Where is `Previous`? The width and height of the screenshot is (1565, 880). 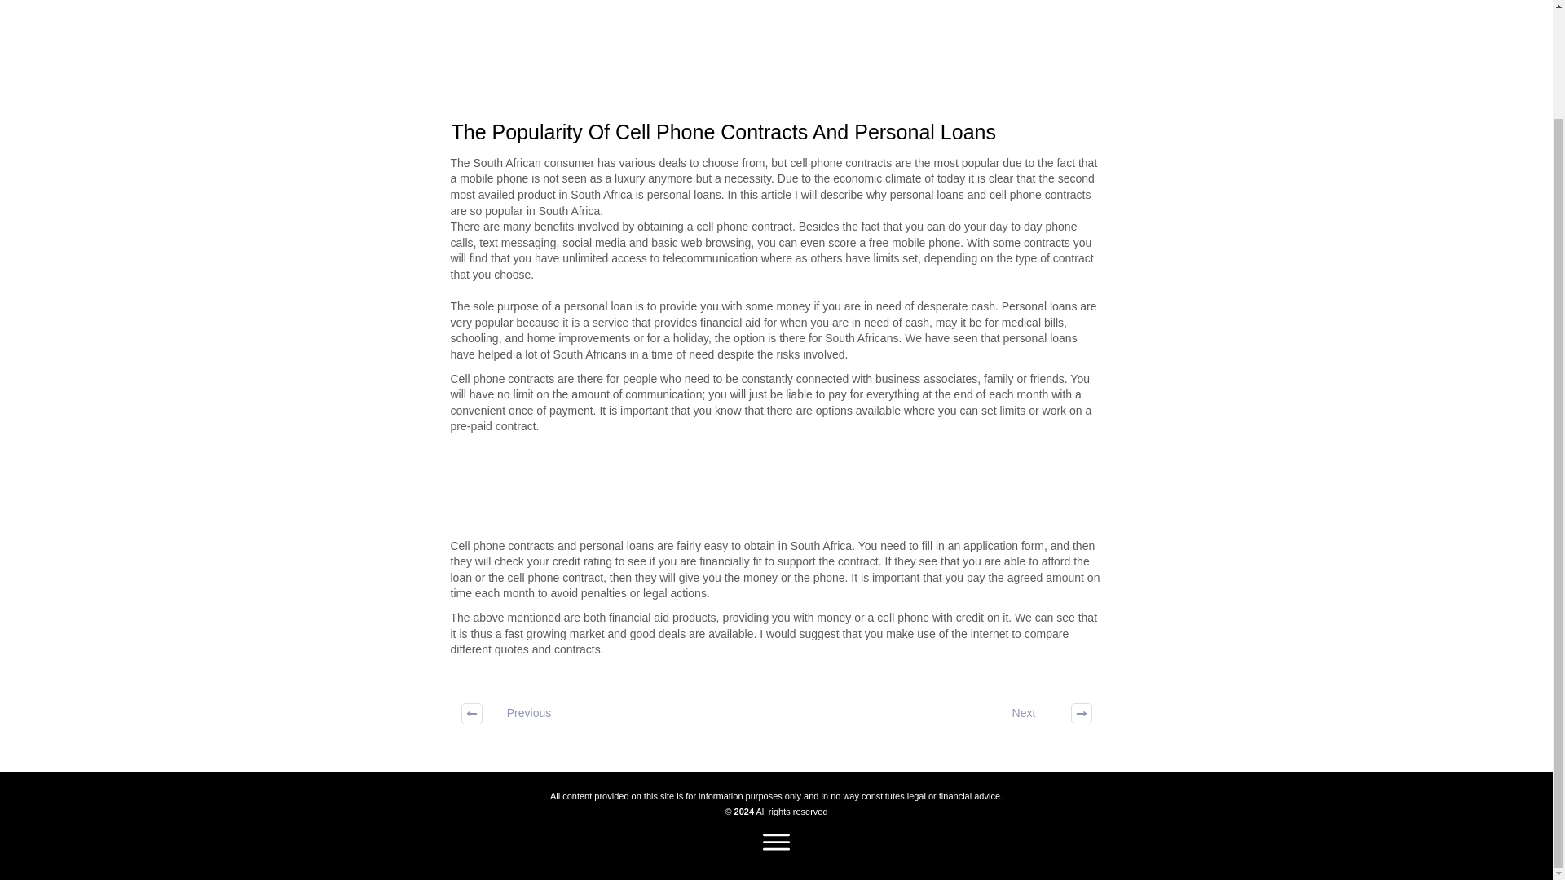 Previous is located at coordinates (513, 714).